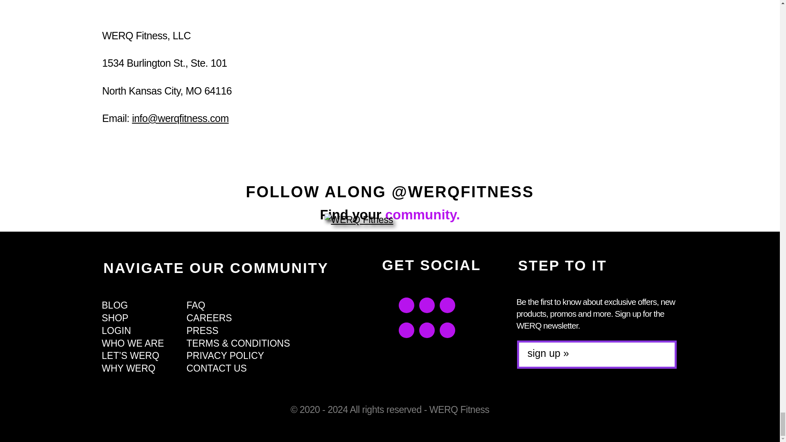 The width and height of the screenshot is (786, 442). I want to click on Facebook, so click(406, 305).